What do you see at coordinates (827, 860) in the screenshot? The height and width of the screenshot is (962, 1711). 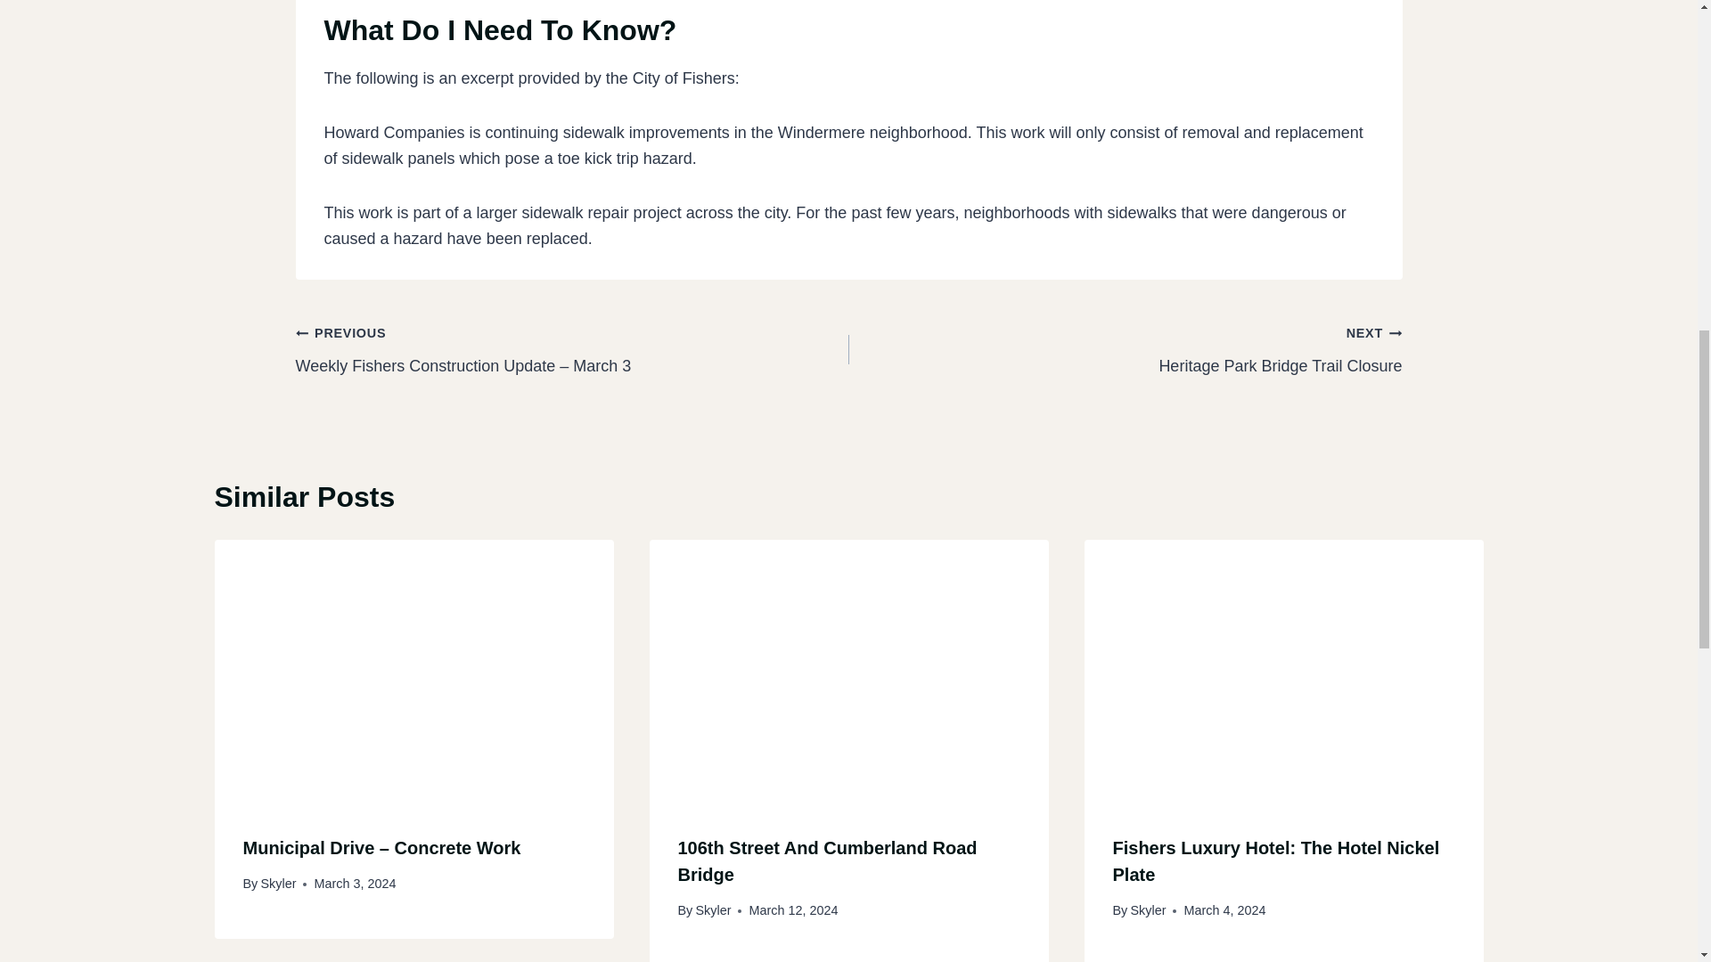 I see `106th Street And Cumberland Road Bridge` at bounding box center [827, 860].